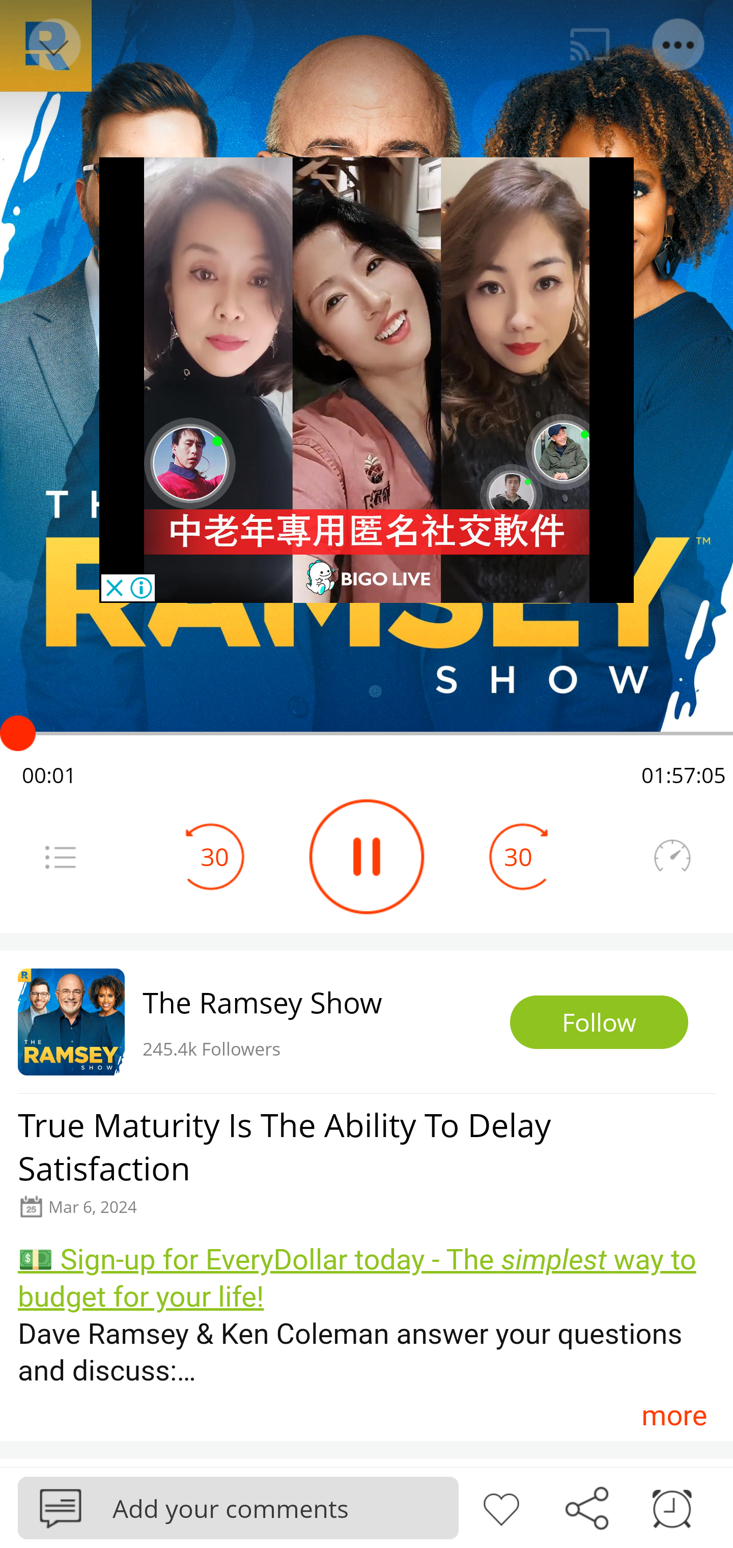  What do you see at coordinates (501, 1507) in the screenshot?
I see `Like` at bounding box center [501, 1507].